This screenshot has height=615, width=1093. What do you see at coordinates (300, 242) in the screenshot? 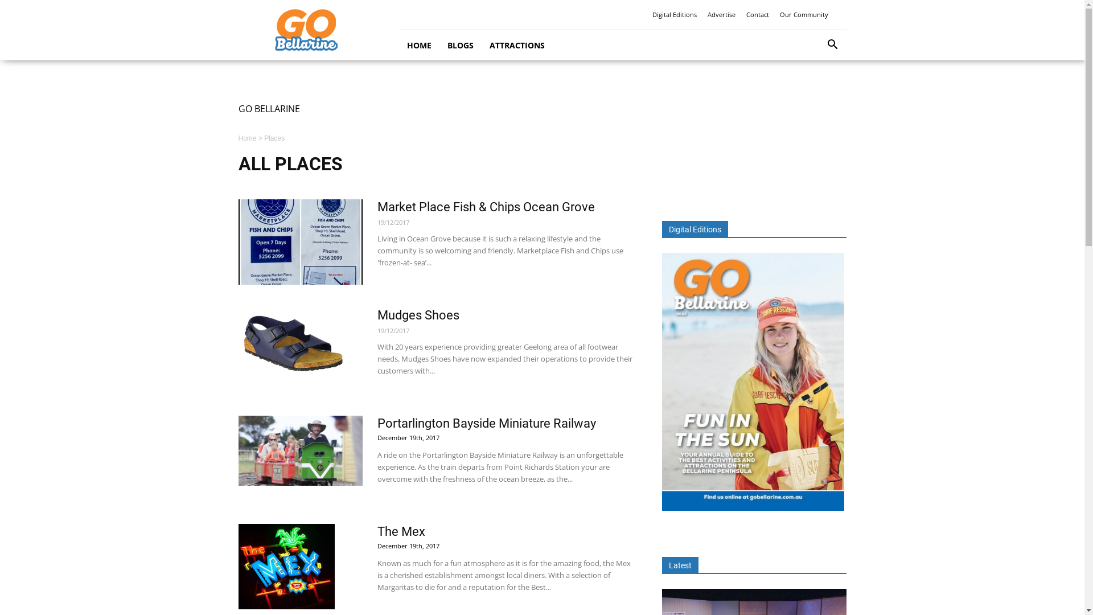
I see `Market Place Fish & Chips Ocean Grove` at bounding box center [300, 242].